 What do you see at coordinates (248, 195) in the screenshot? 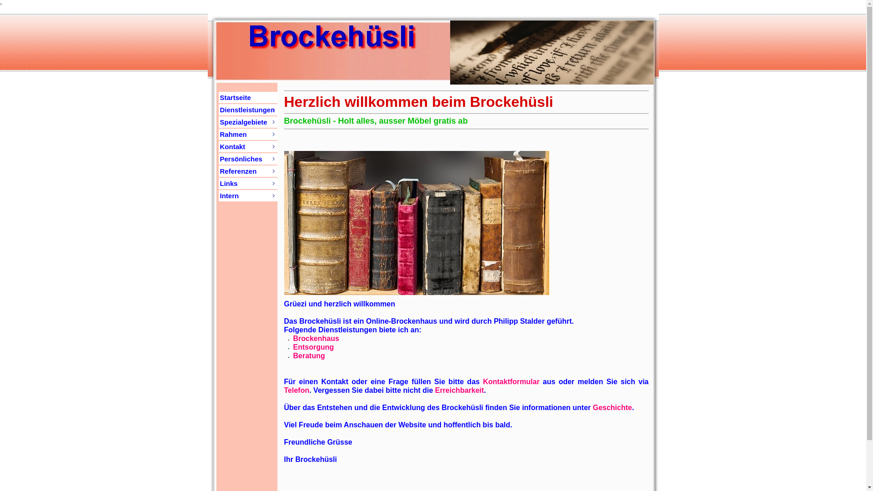
I see `Intern` at bounding box center [248, 195].